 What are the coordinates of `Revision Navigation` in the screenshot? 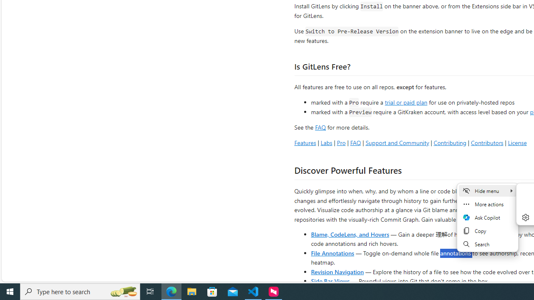 It's located at (337, 272).